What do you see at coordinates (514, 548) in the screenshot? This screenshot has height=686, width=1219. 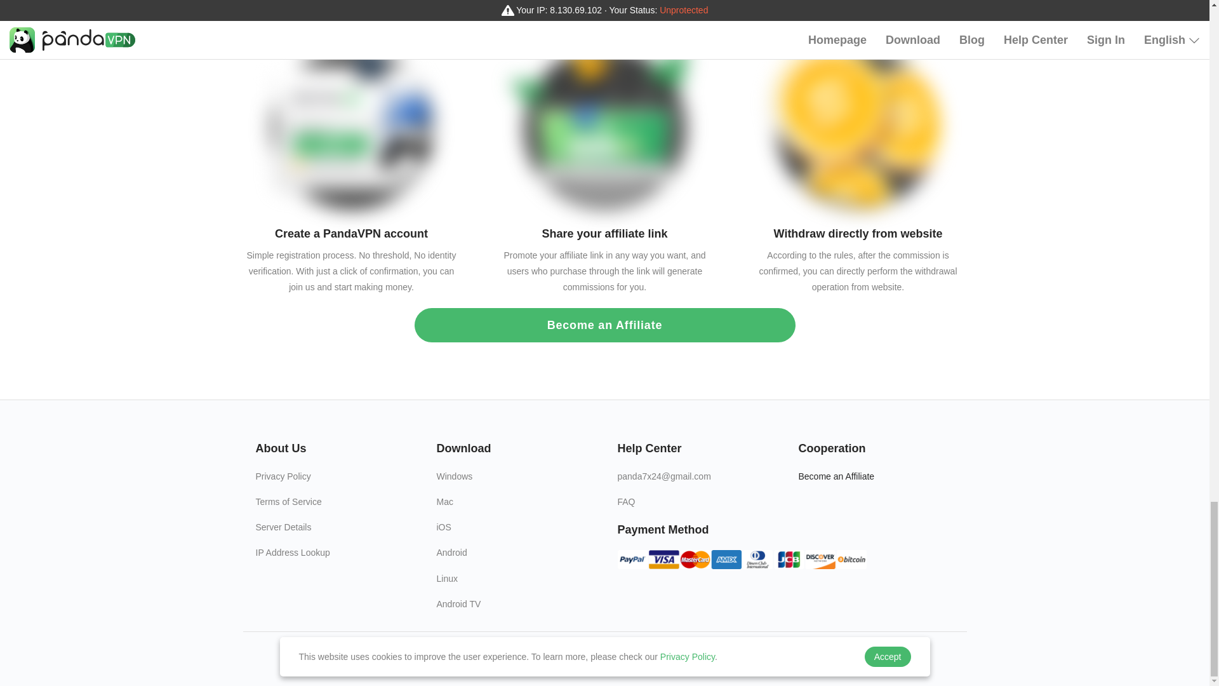 I see `Android` at bounding box center [514, 548].